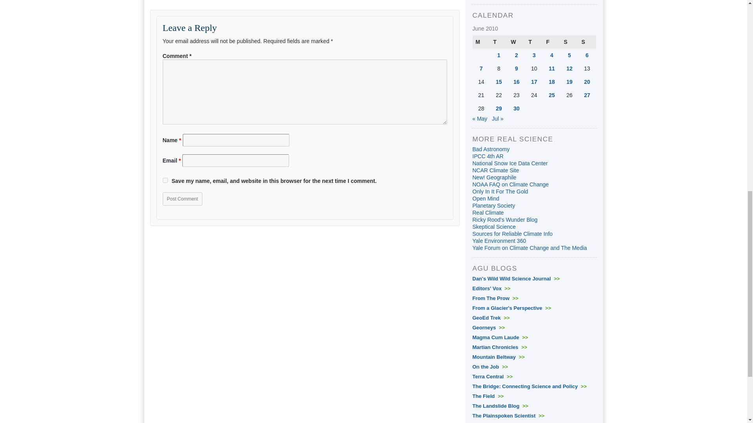 This screenshot has width=753, height=423. What do you see at coordinates (534, 42) in the screenshot?
I see `Thursday` at bounding box center [534, 42].